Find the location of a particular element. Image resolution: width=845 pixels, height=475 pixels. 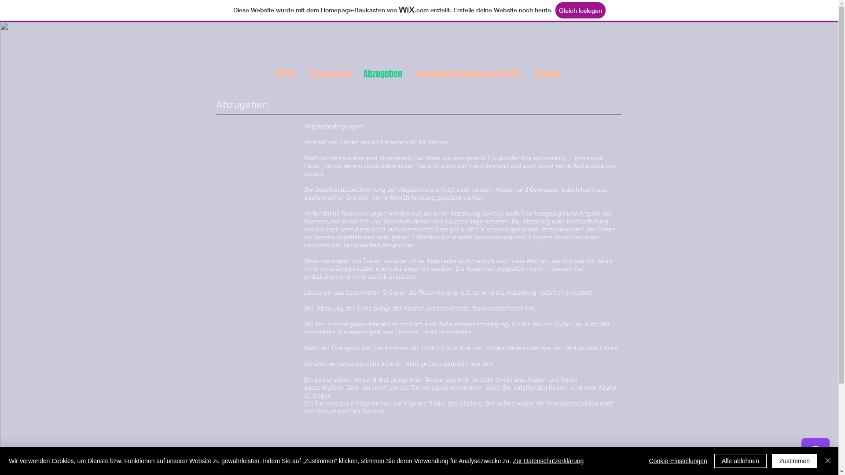

Alle ablehnen is located at coordinates (740, 461).